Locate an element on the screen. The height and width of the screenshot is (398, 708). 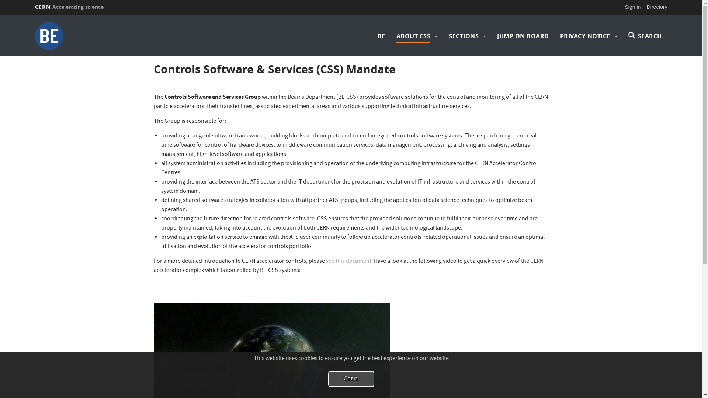
PRIVACY NOTICE is located at coordinates (585, 36).